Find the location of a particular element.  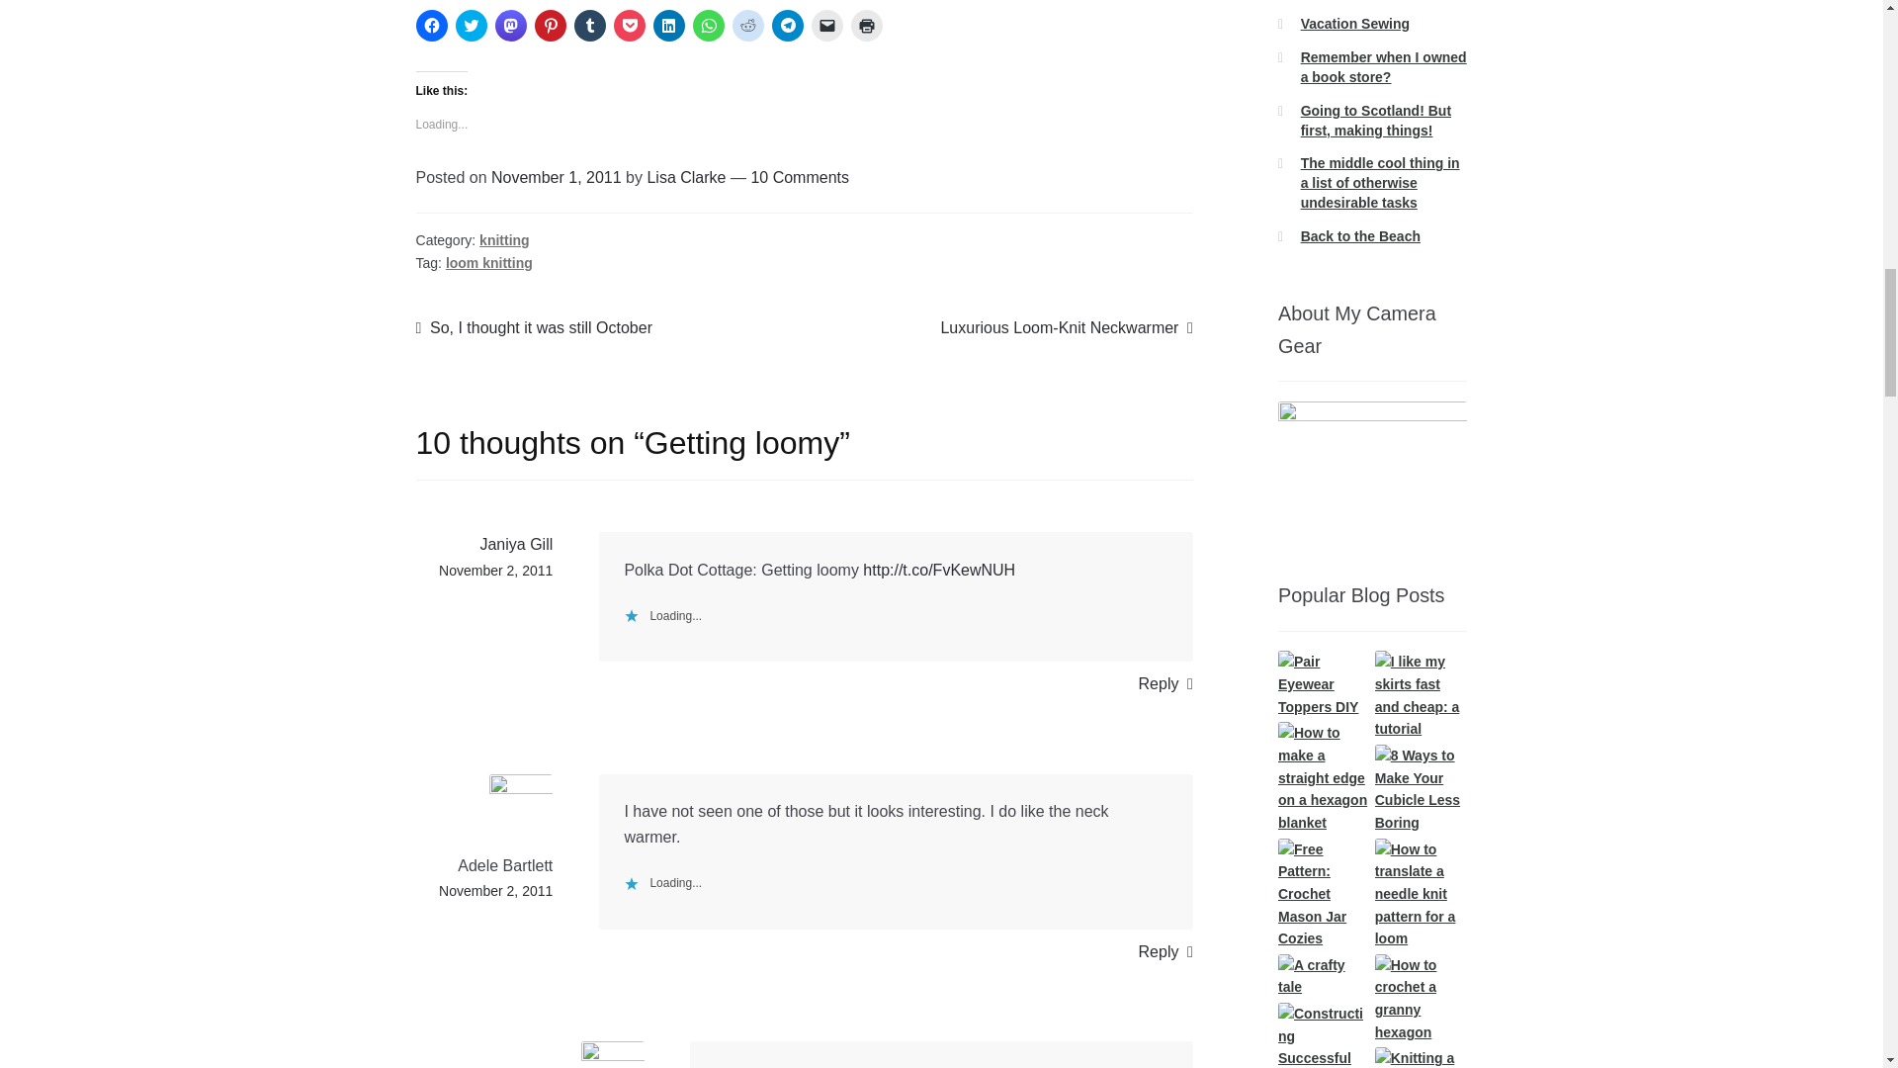

Click to share on Pinterest is located at coordinates (550, 26).